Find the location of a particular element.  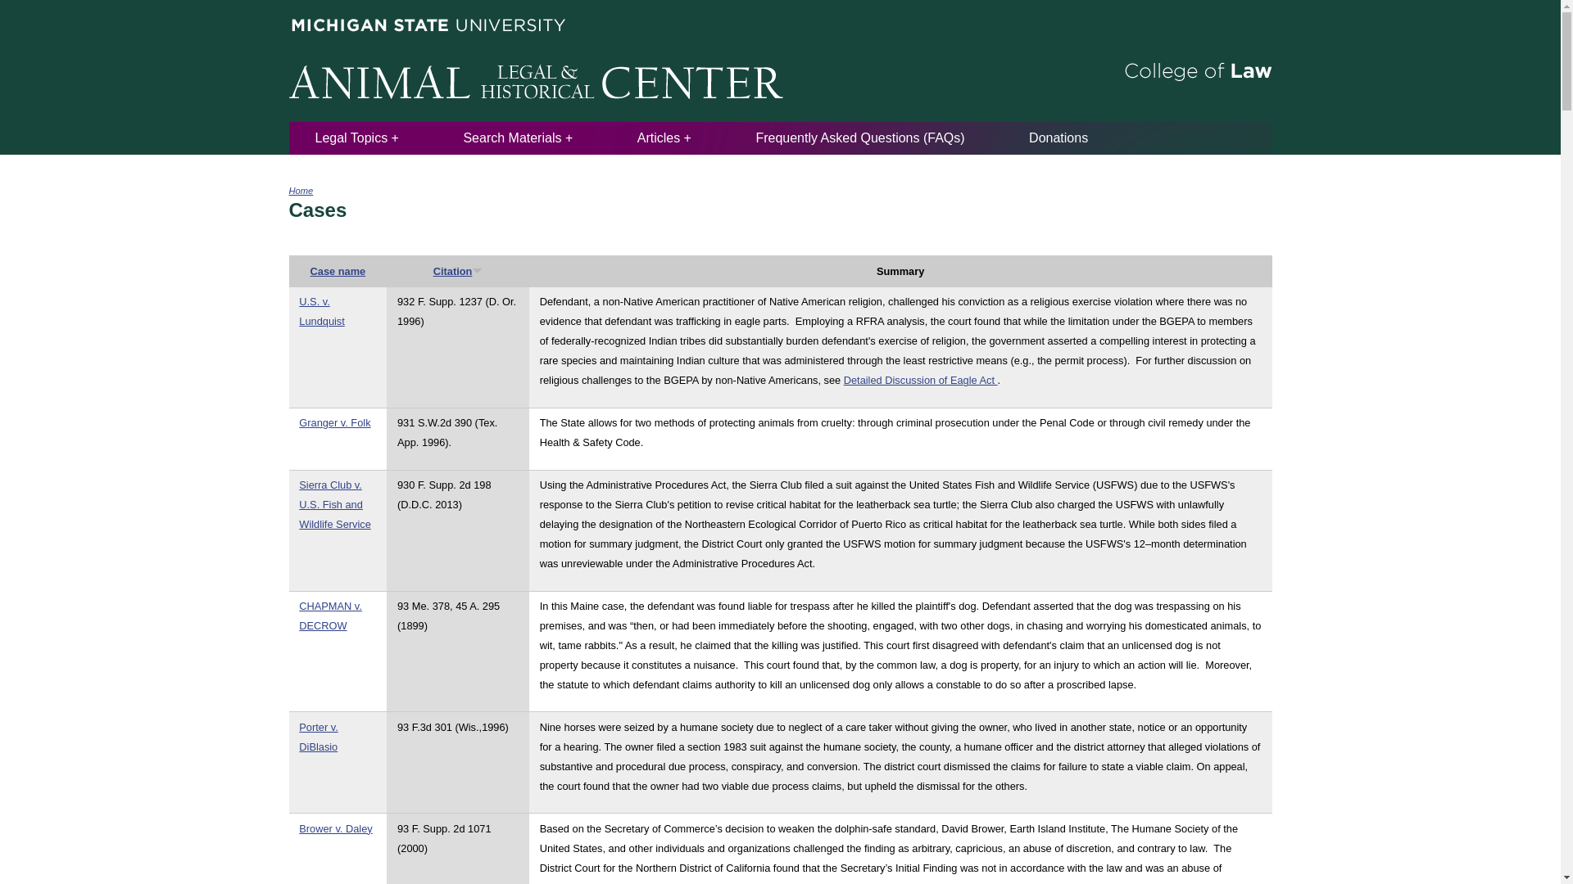

Case name is located at coordinates (338, 272).